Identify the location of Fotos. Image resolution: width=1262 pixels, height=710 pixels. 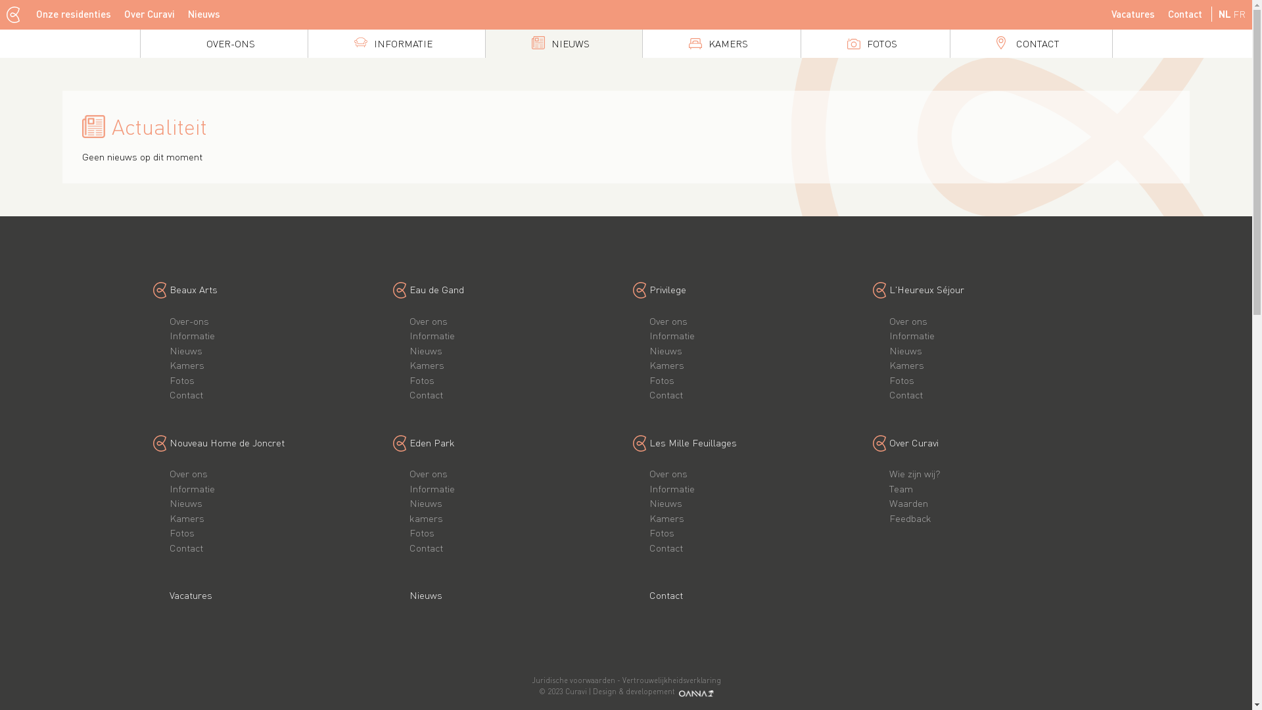
(421, 380).